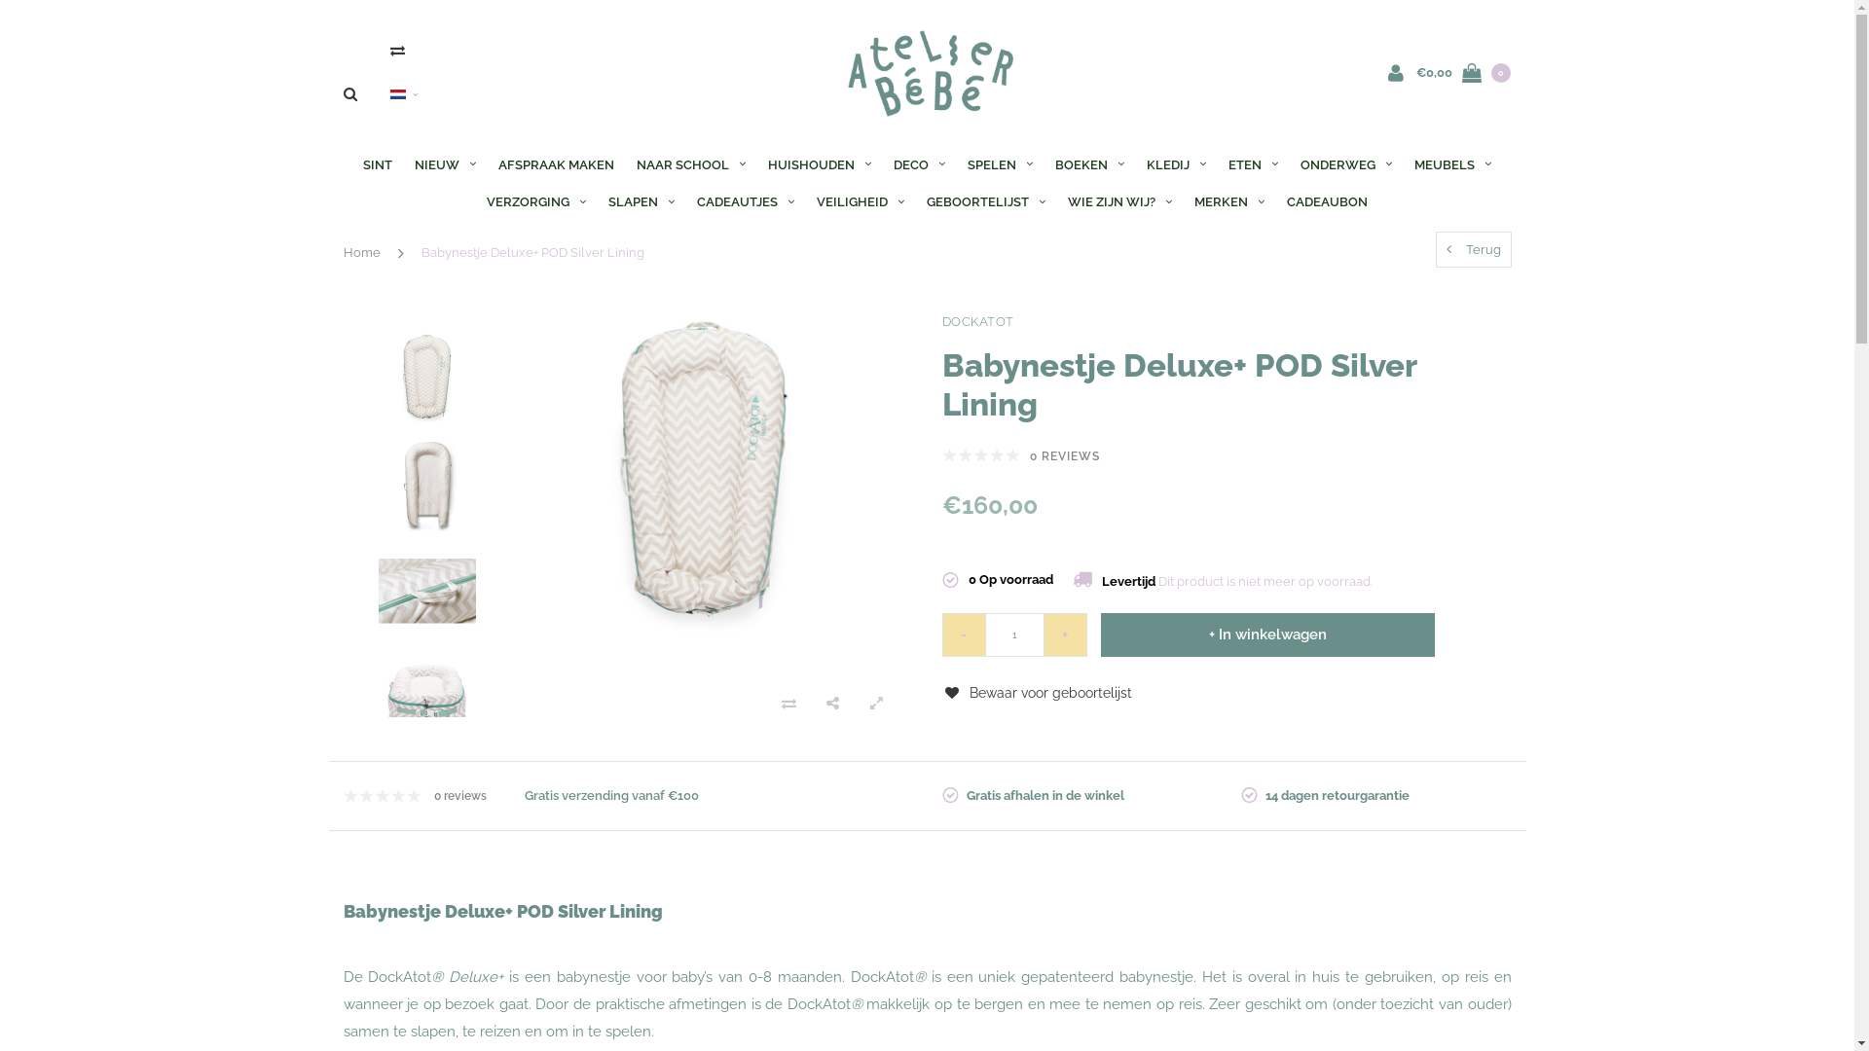 The height and width of the screenshot is (1051, 1869). I want to click on GEBOORTELIJST, so click(986, 202).